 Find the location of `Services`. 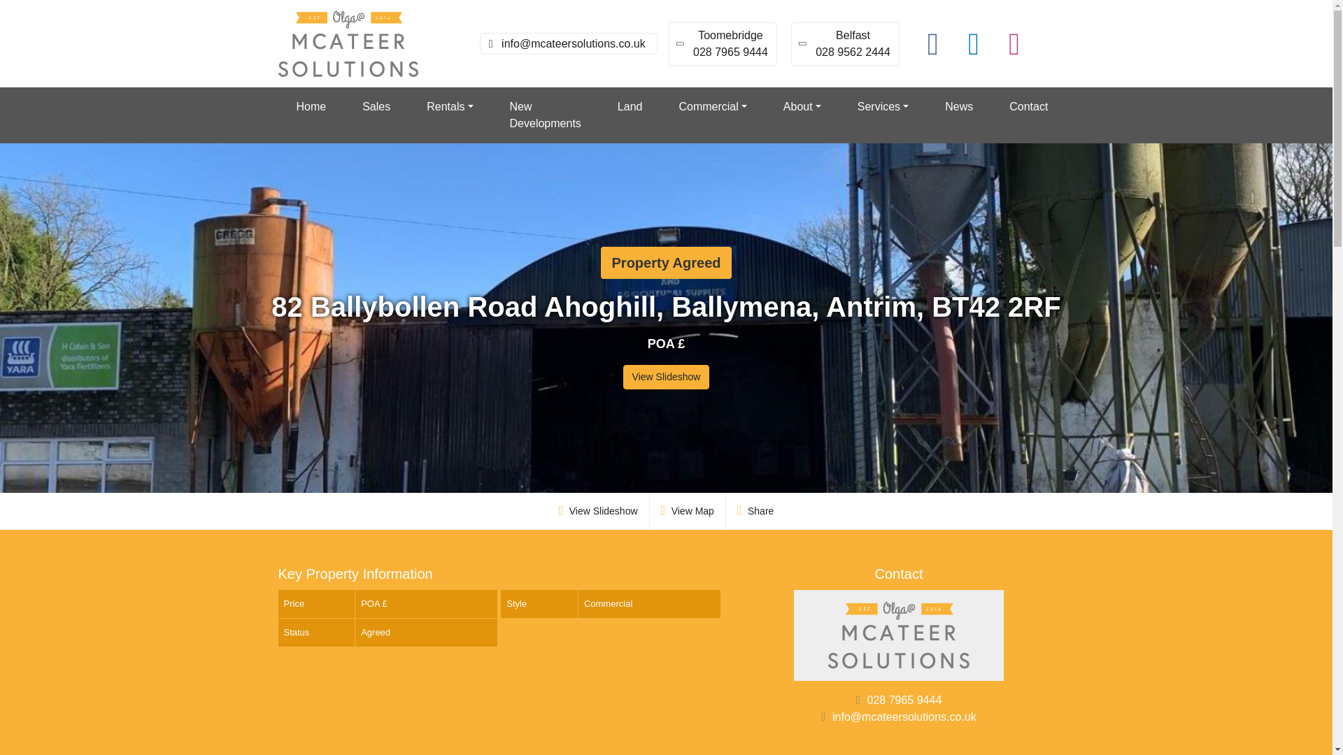

Services is located at coordinates (883, 107).